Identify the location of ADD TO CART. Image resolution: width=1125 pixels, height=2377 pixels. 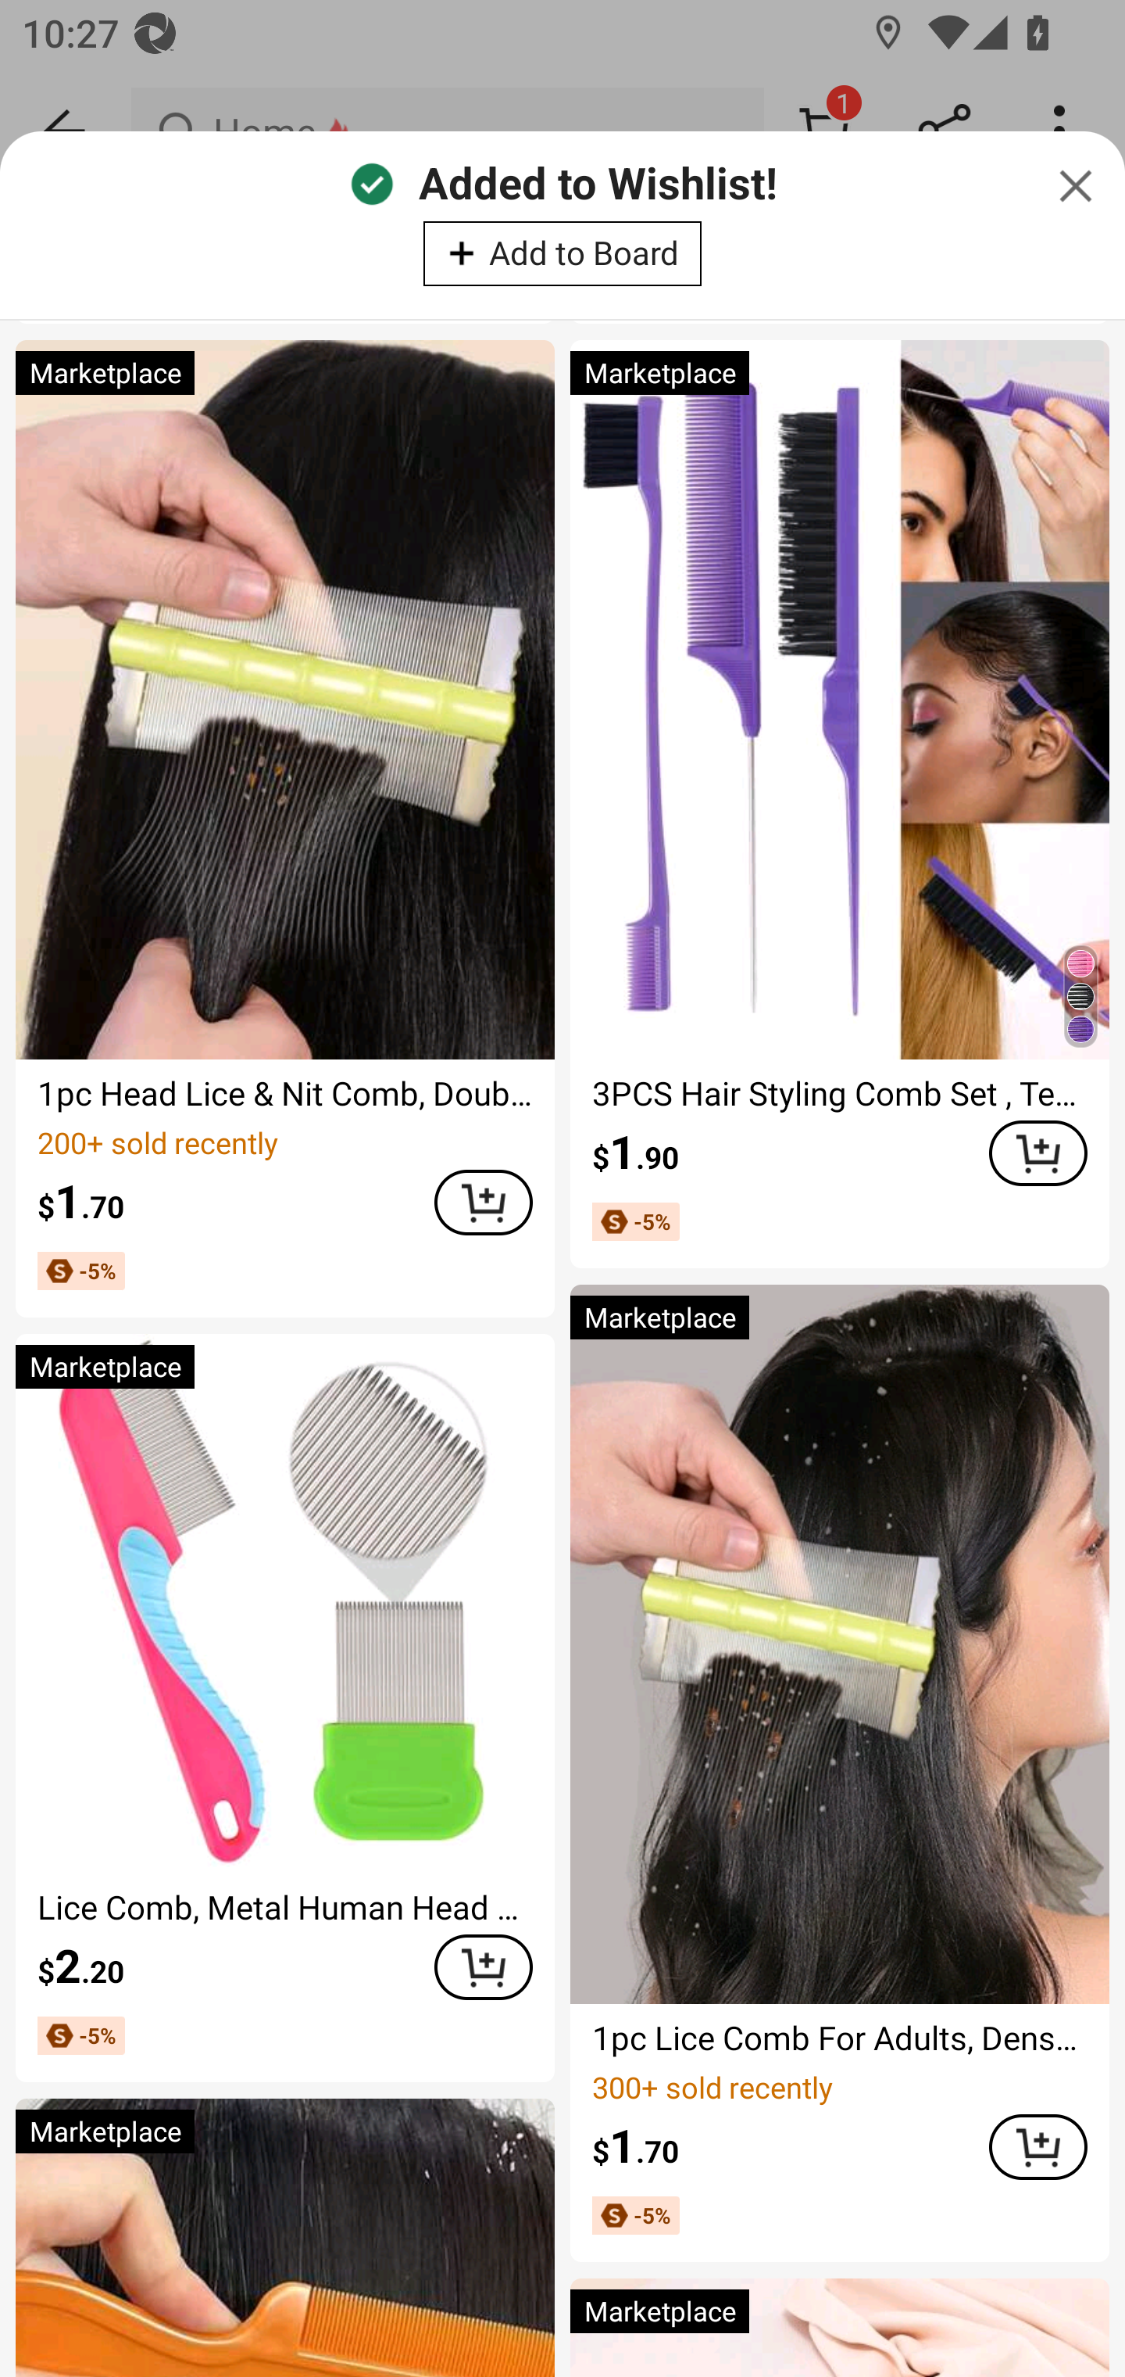
(483, 1966).